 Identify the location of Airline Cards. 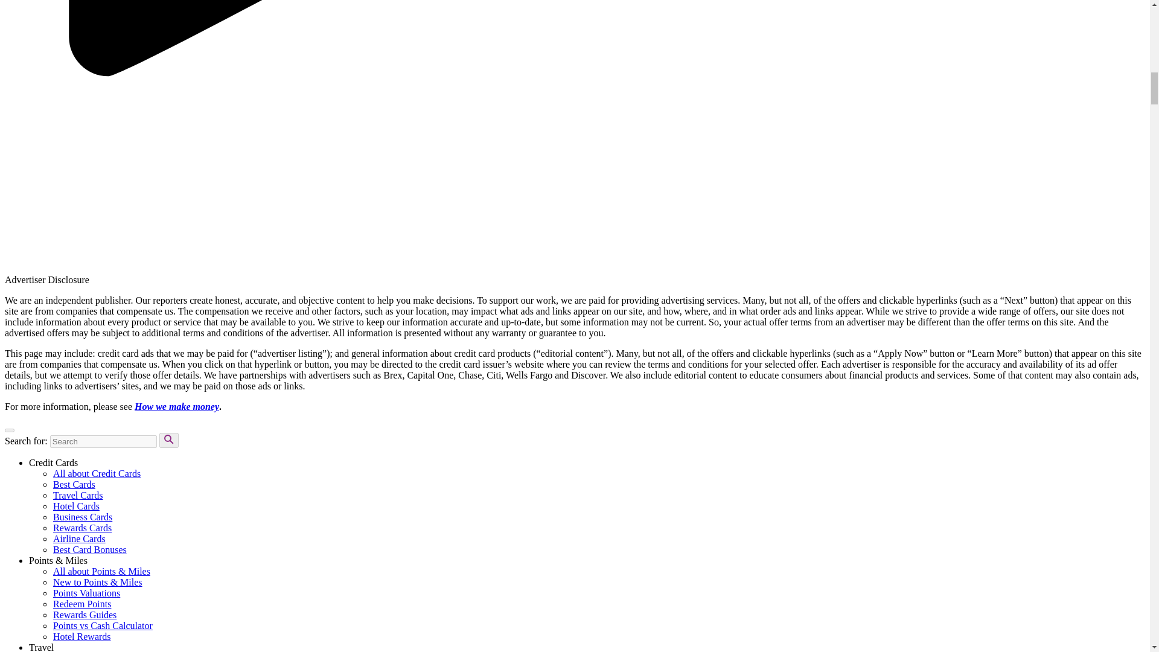
(79, 539).